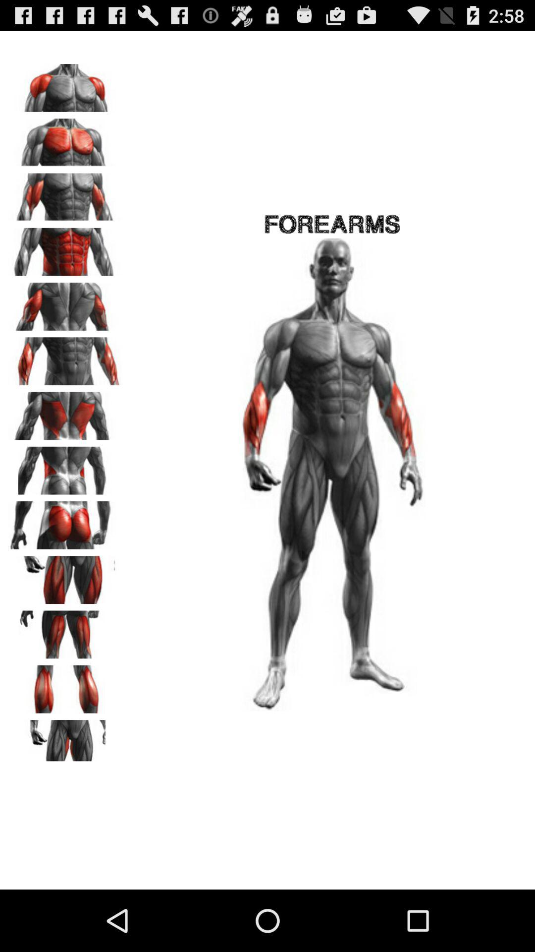 Image resolution: width=535 pixels, height=952 pixels. I want to click on view gluteus muscles, so click(65, 522).